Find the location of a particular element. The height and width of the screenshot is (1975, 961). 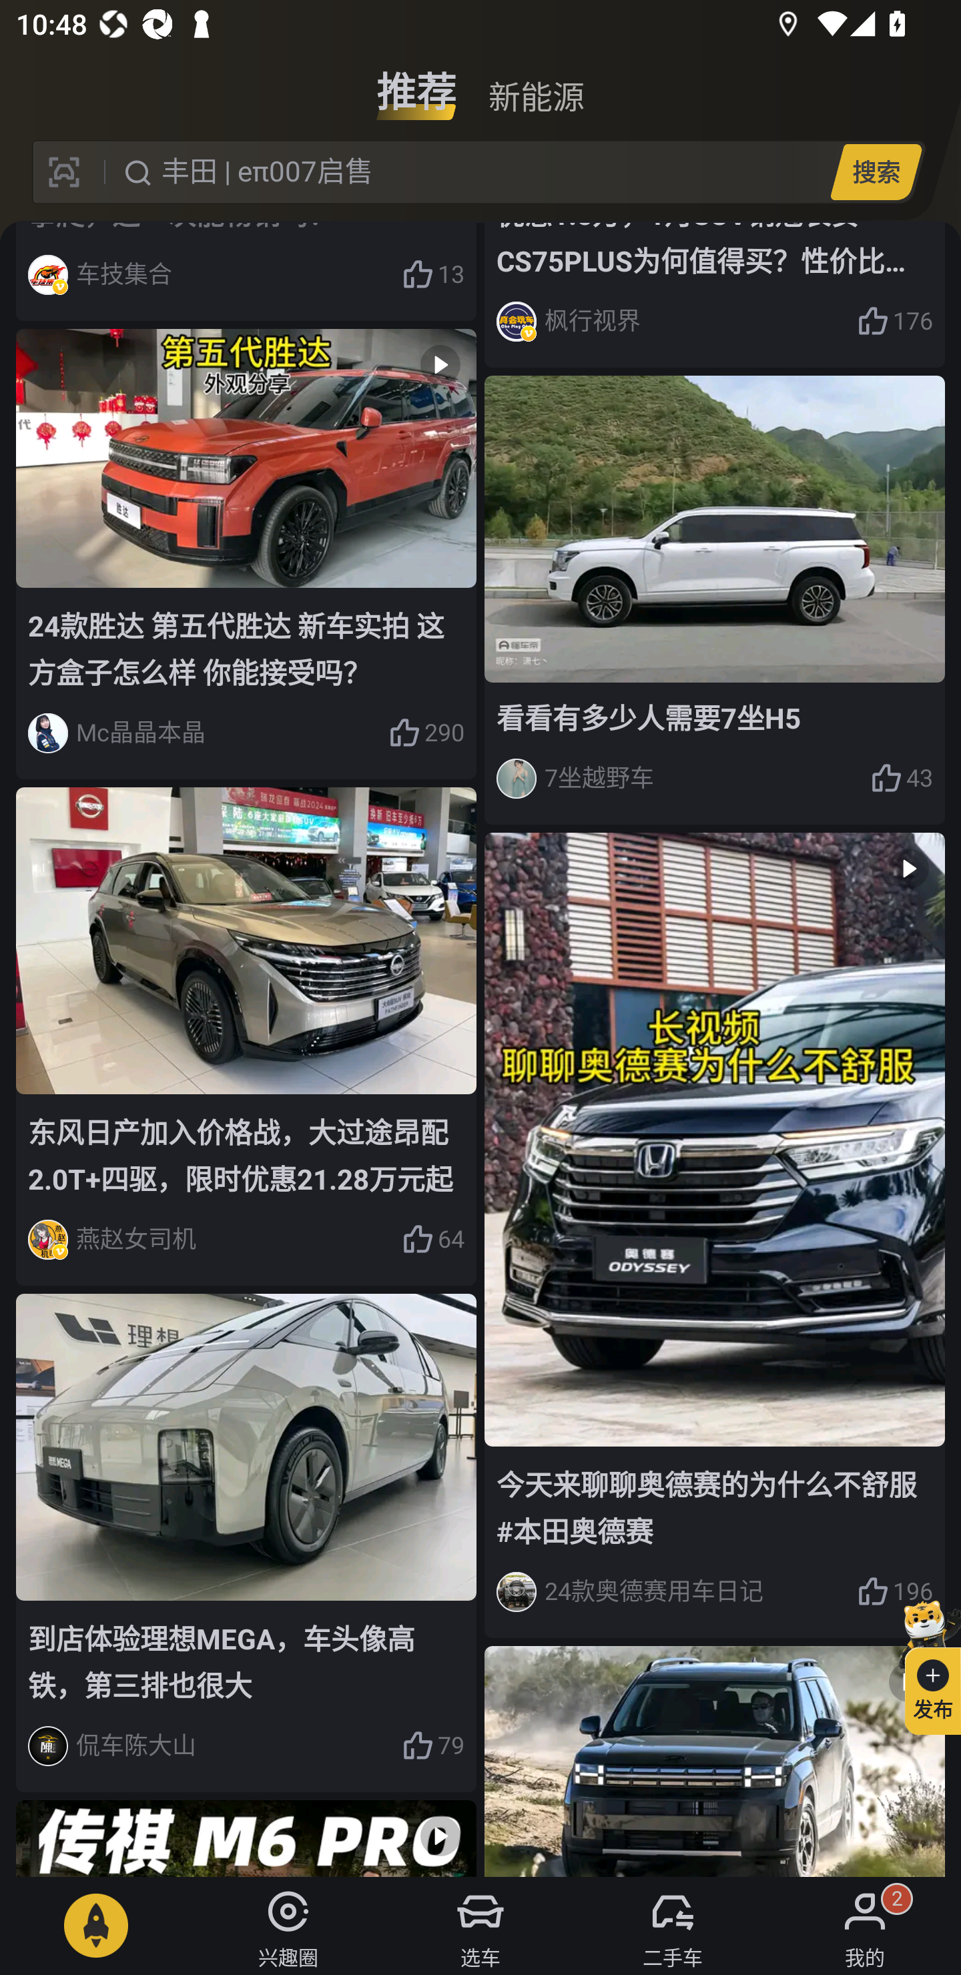

推荐 is located at coordinates (416, 83).